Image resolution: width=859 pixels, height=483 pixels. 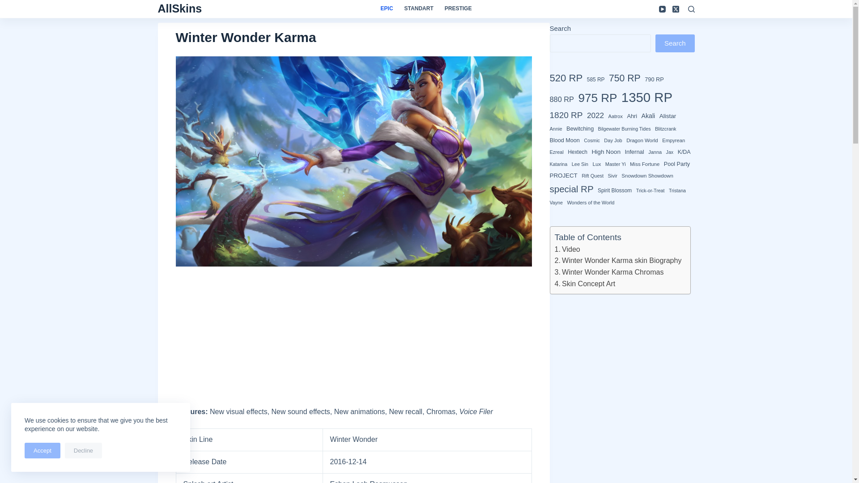 I want to click on 750 RP, so click(x=625, y=78).